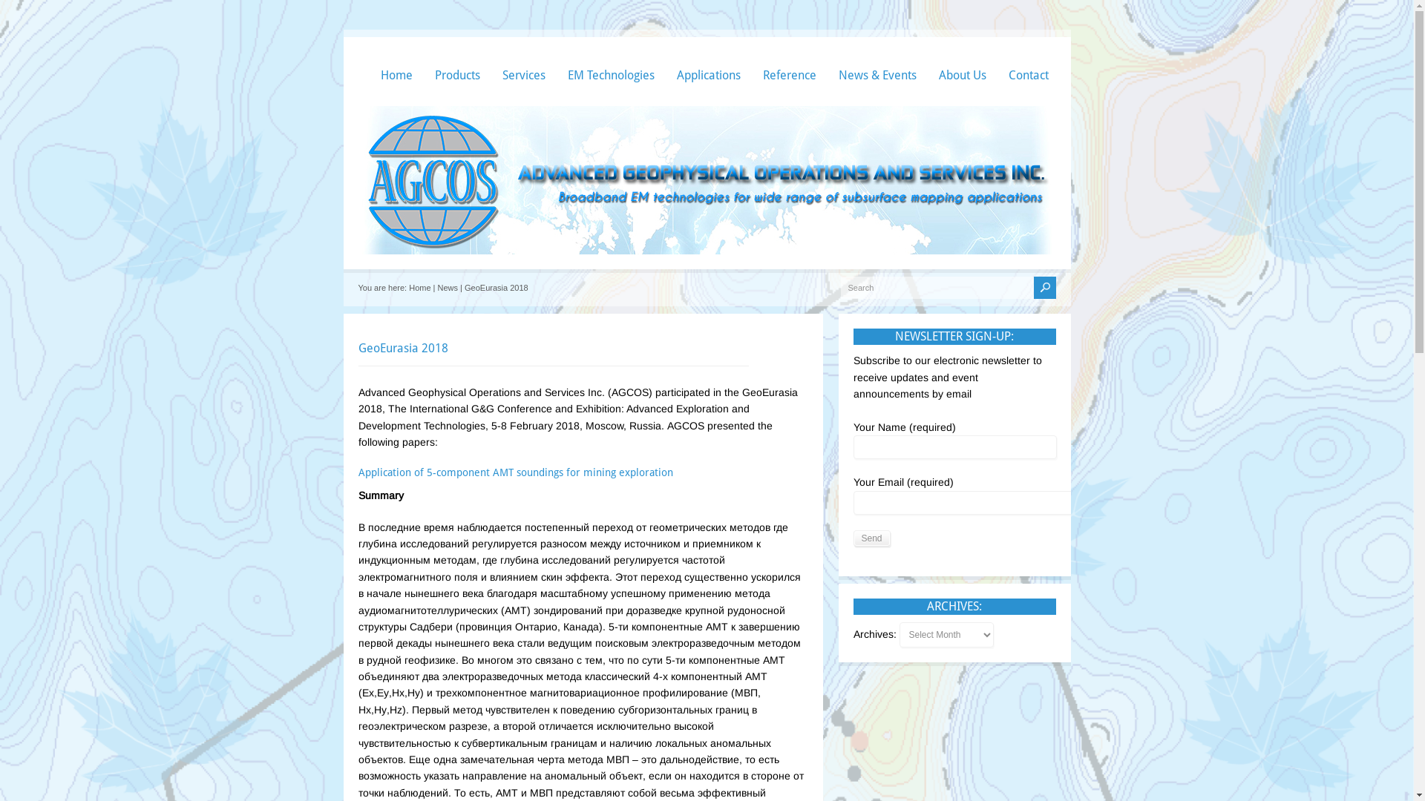 This screenshot has height=801, width=1425. What do you see at coordinates (610, 59) in the screenshot?
I see `EM Technologies` at bounding box center [610, 59].